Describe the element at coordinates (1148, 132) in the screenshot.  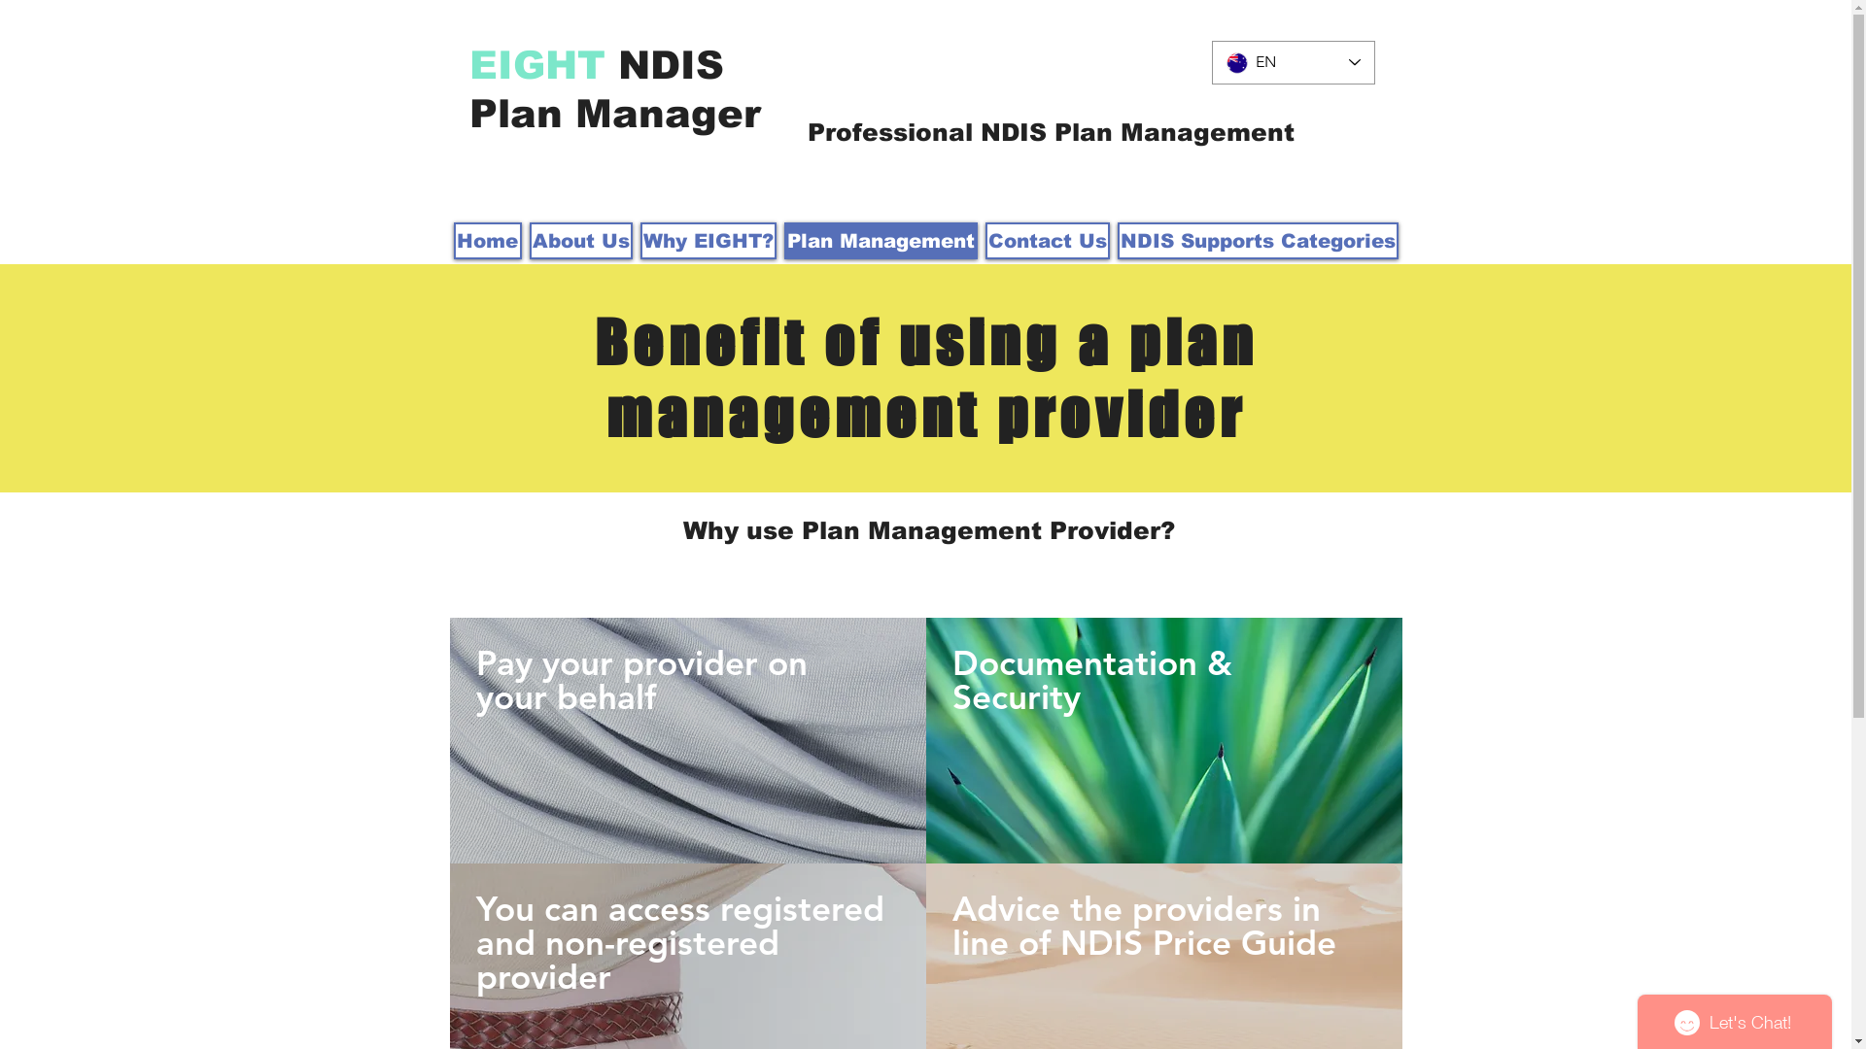
I see `DIS Plan Management` at that location.